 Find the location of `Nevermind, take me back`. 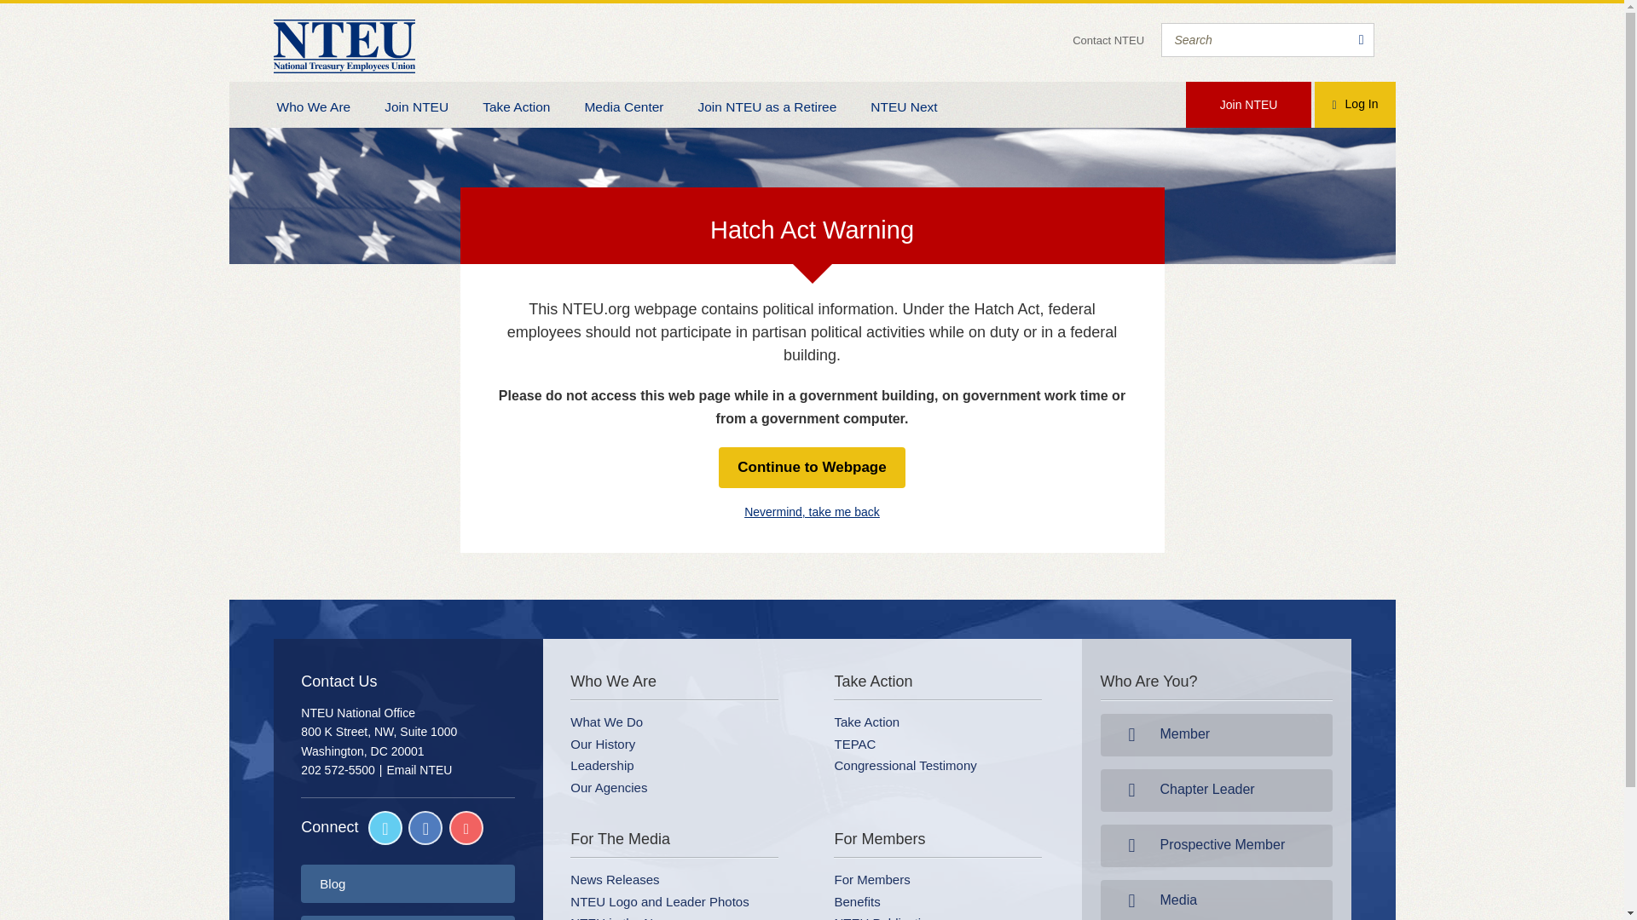

Nevermind, take me back is located at coordinates (812, 511).